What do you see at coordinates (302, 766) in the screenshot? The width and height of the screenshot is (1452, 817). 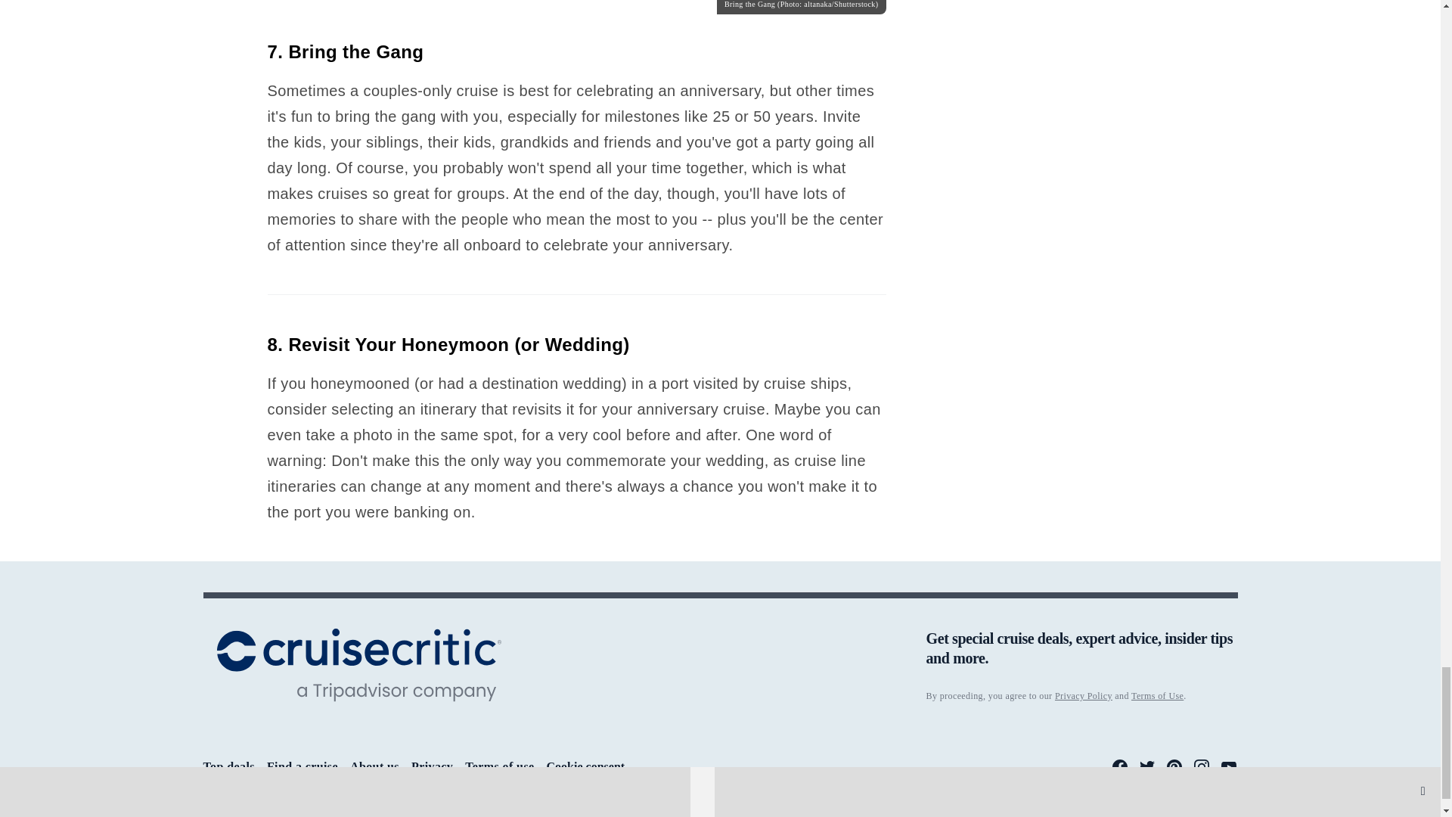 I see `Find a cruise` at bounding box center [302, 766].